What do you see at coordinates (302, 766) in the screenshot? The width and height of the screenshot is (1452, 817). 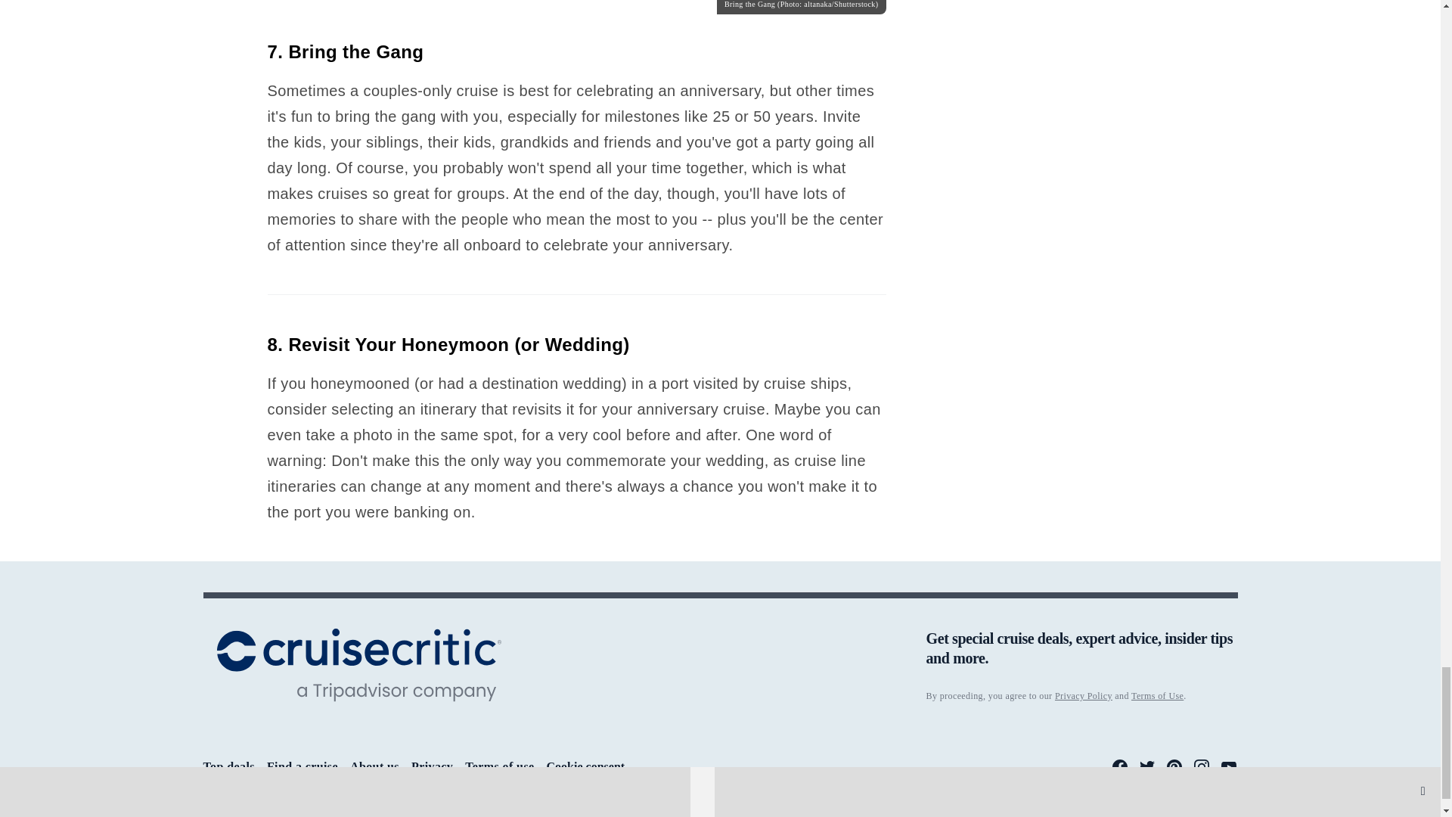 I see `Find a cruise` at bounding box center [302, 766].